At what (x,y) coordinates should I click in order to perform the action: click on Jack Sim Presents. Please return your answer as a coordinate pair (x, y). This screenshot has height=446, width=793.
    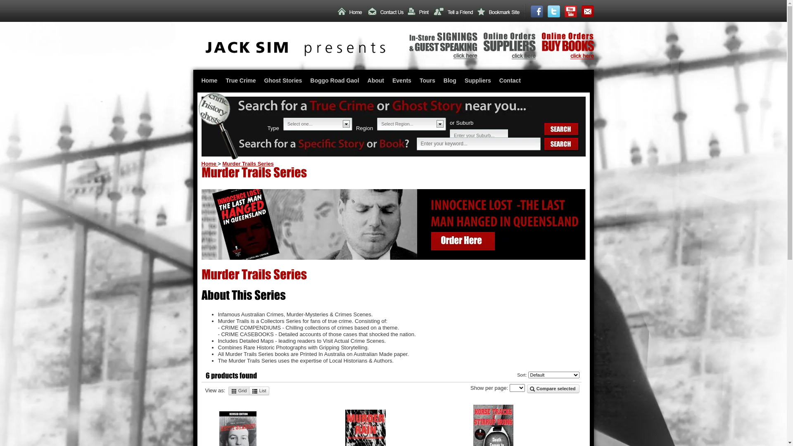
    Looking at the image, I should click on (296, 55).